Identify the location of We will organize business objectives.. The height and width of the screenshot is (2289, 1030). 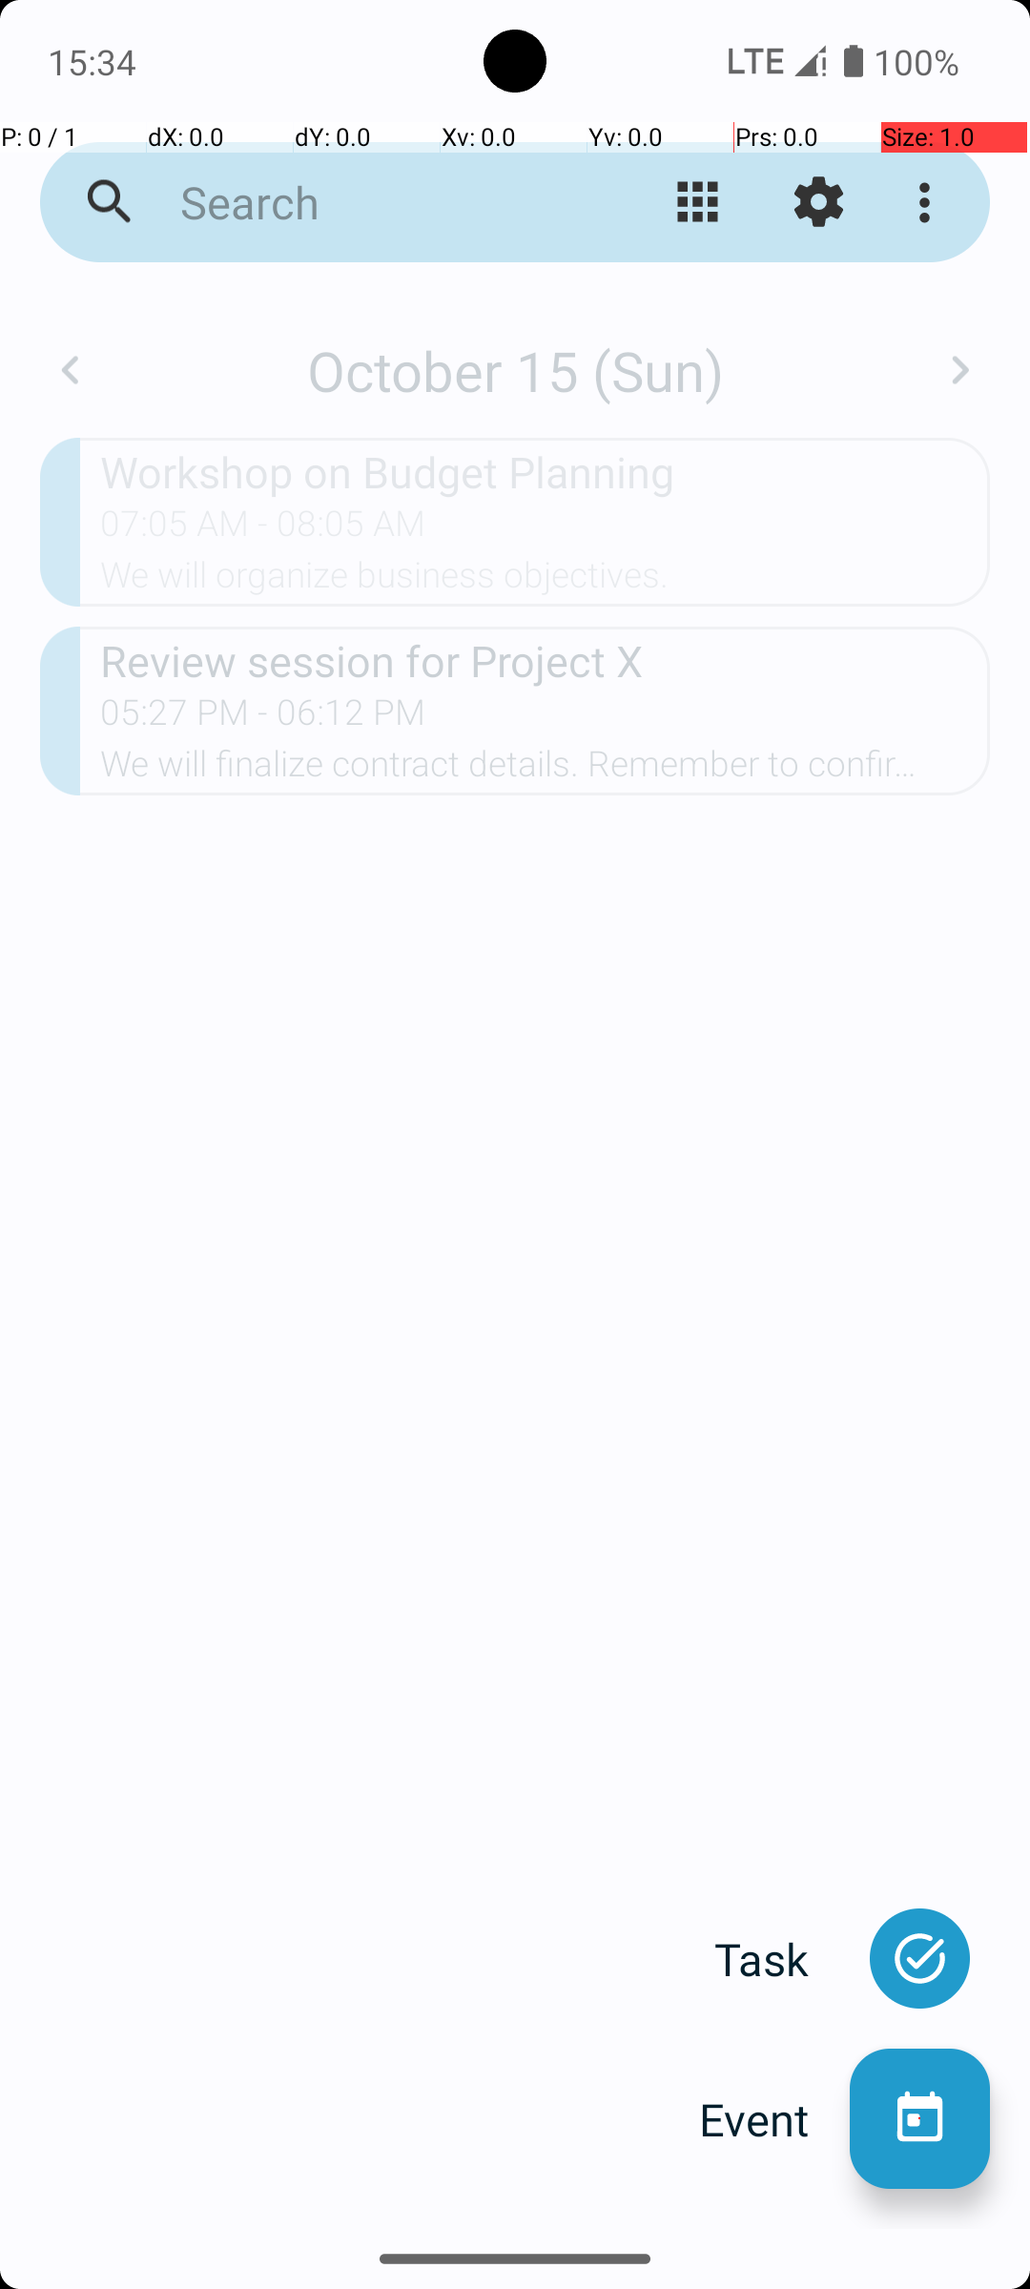
(546, 581).